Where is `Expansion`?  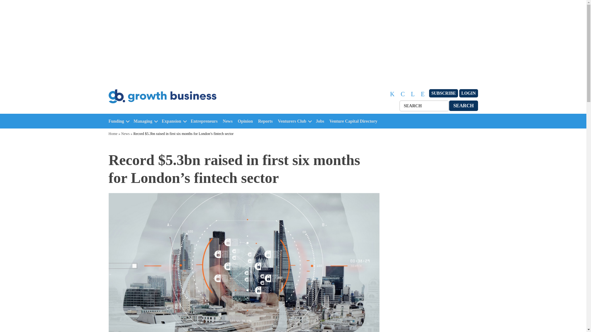
Expansion is located at coordinates (172, 121).